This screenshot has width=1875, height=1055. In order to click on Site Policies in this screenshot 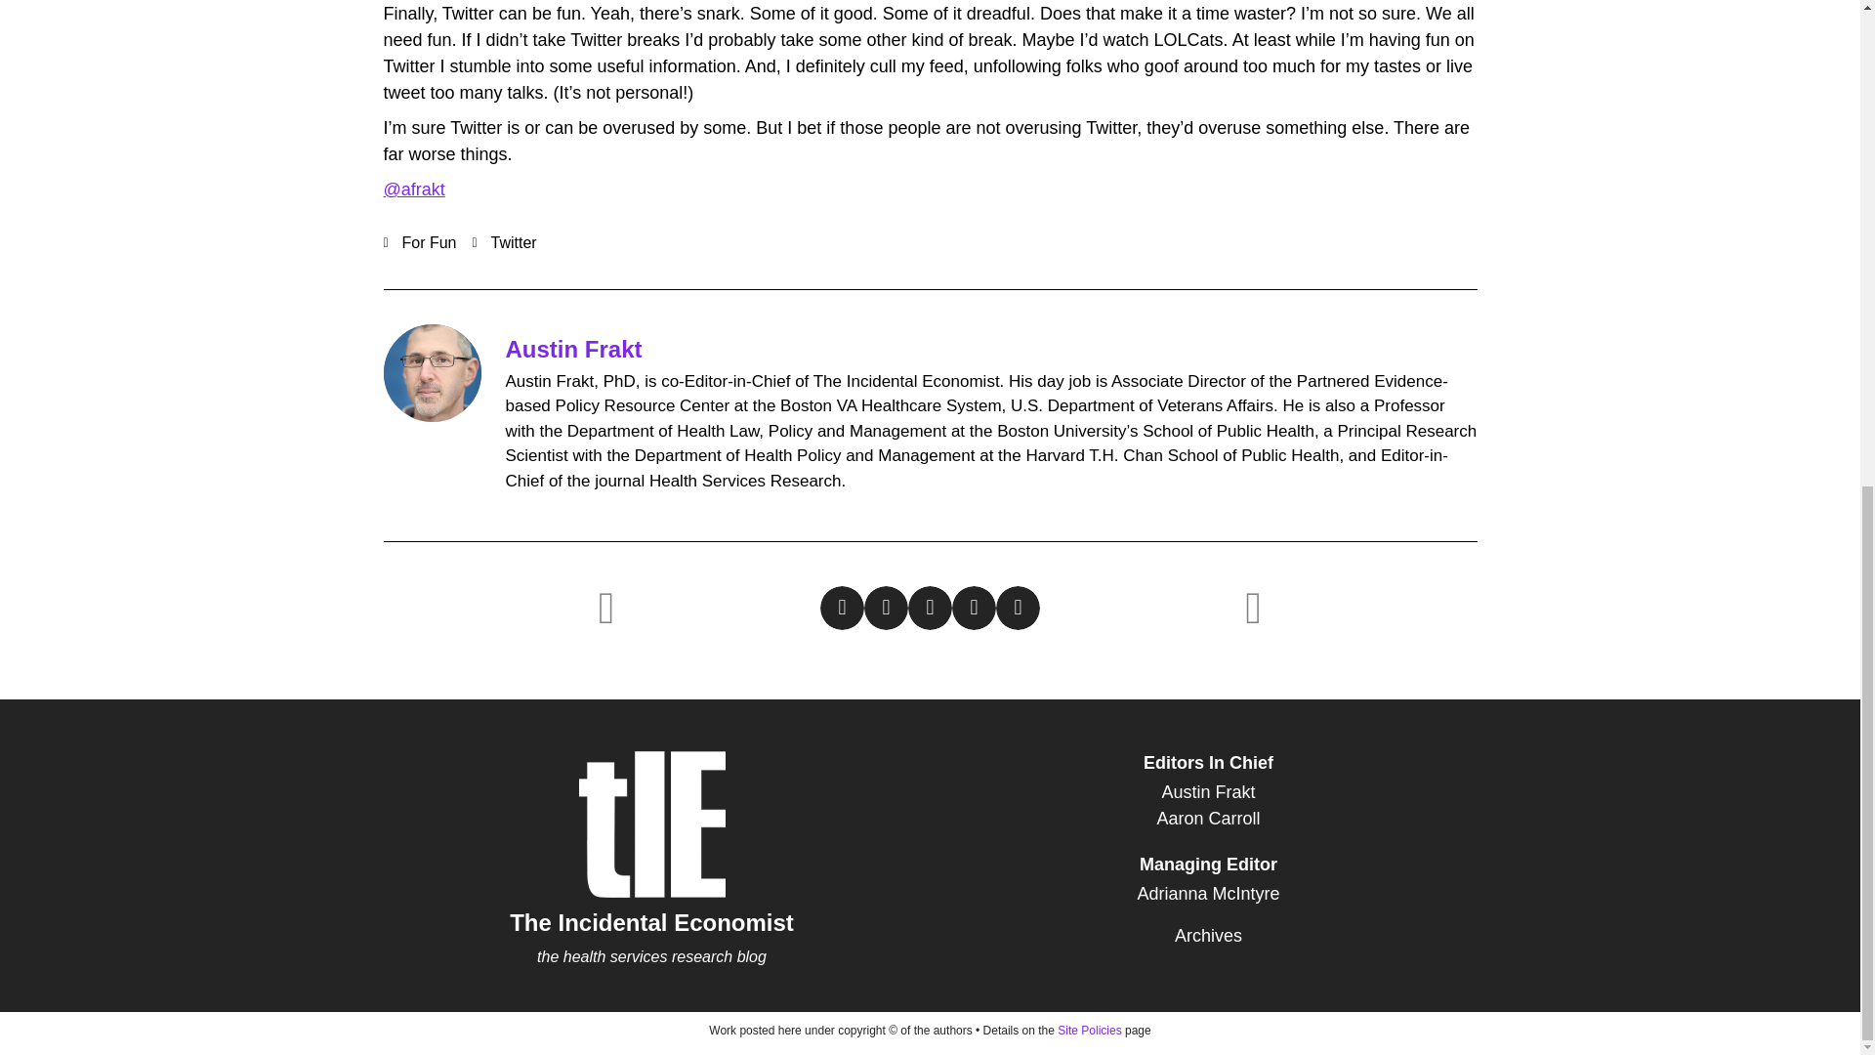, I will do `click(1089, 1030)`.